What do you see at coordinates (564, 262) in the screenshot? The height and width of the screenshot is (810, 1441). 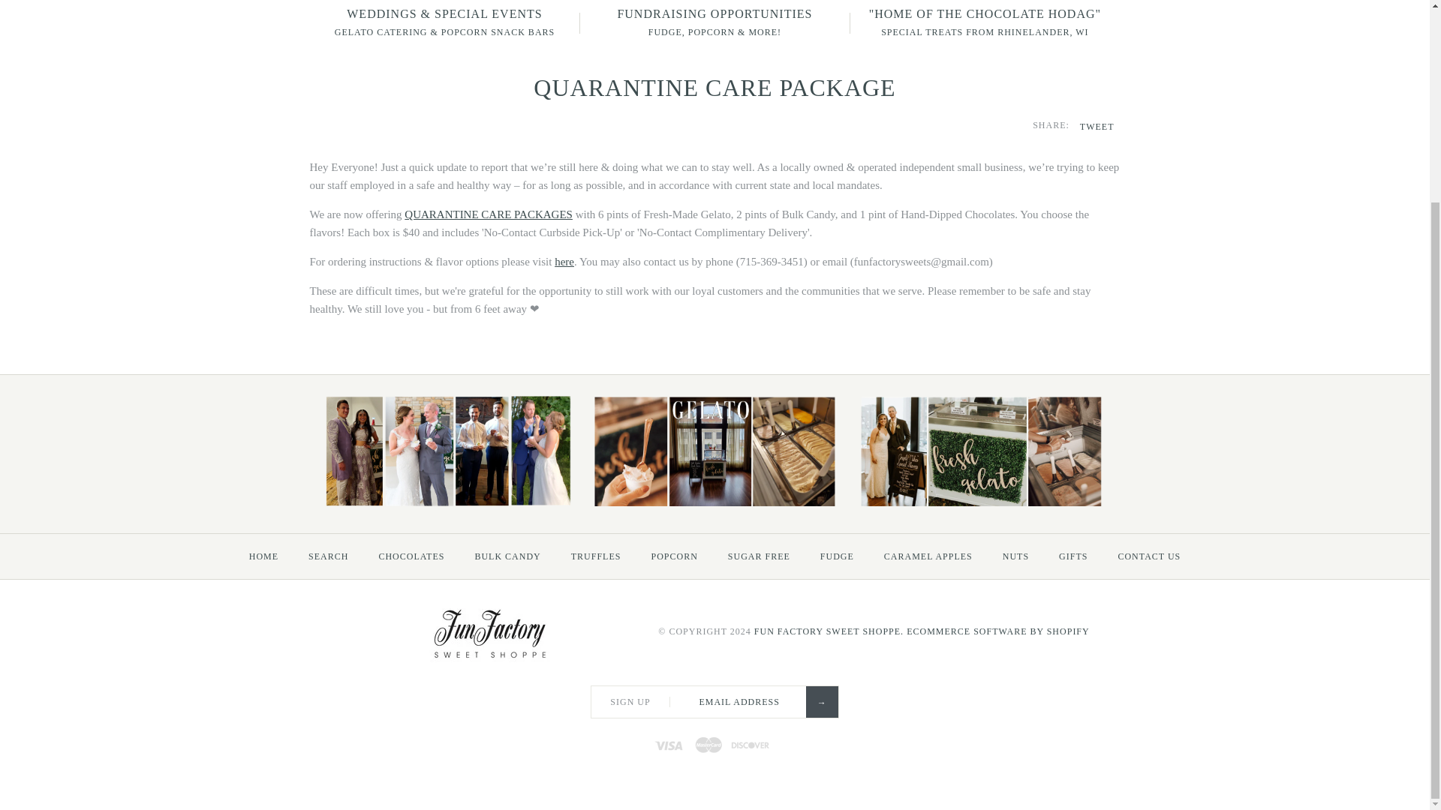 I see `here` at bounding box center [564, 262].